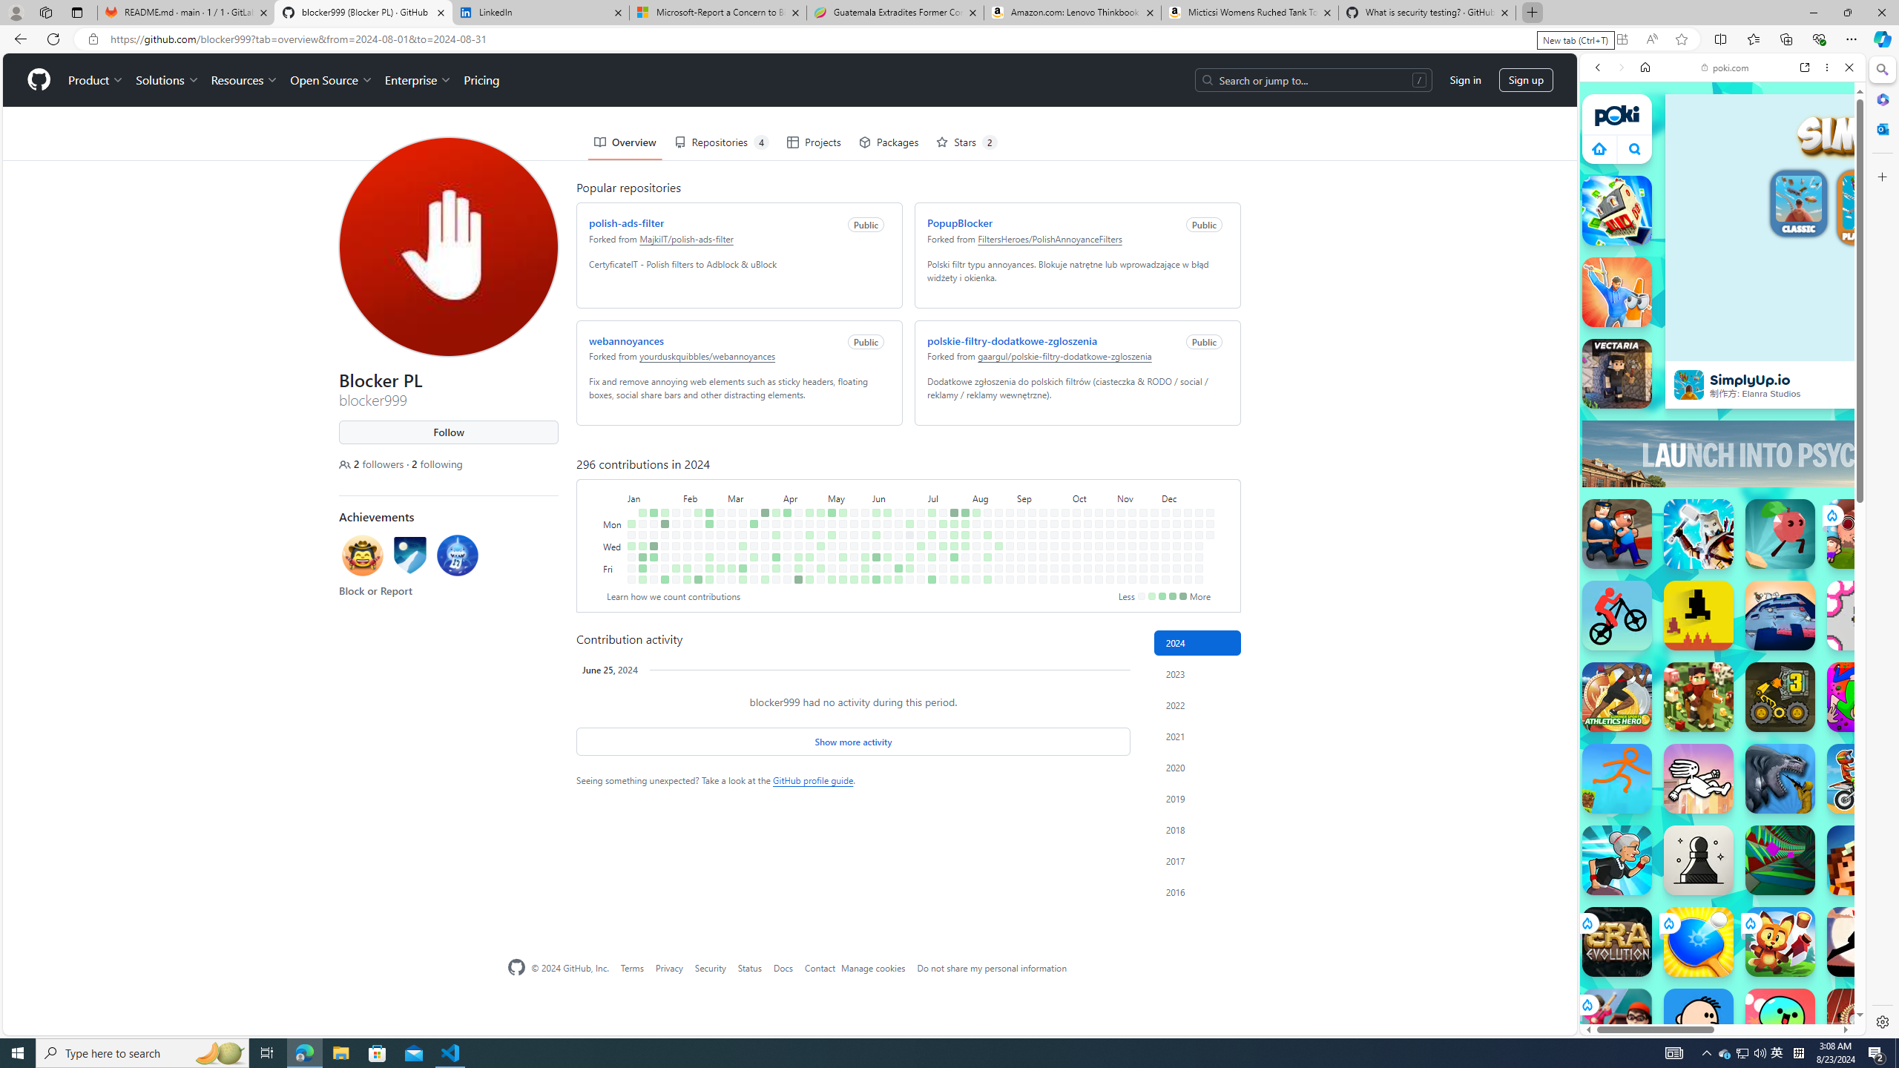  Describe the element at coordinates (1617, 779) in the screenshot. I see `Stickman Parkour Skyland Stickman Parkour Skyland` at that location.